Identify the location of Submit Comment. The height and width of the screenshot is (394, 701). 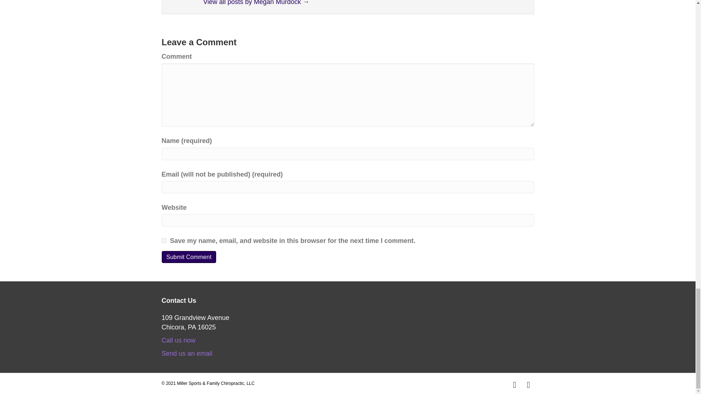
(188, 257).